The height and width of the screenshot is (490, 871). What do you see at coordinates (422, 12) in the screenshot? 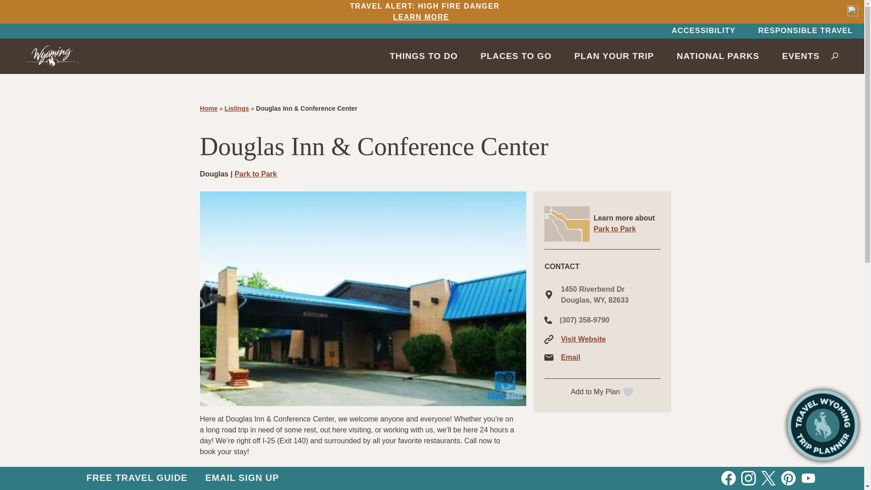
I see `ACCESSIBILITY` at bounding box center [422, 12].